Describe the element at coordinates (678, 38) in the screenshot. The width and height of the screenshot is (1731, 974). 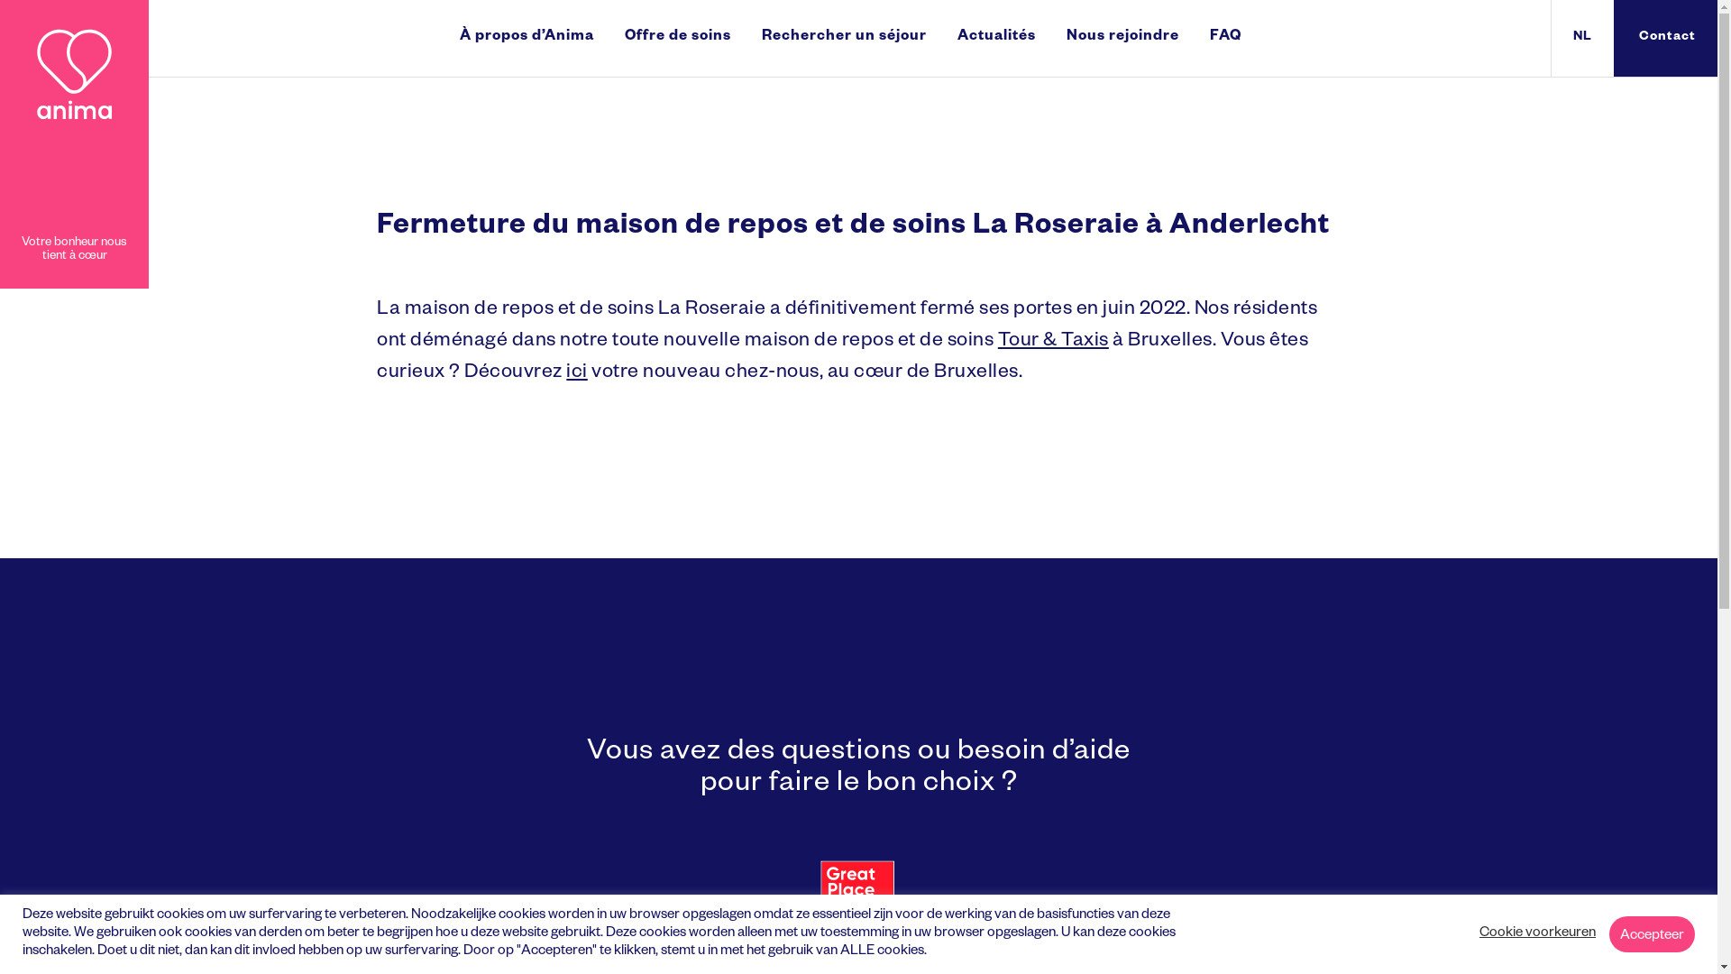
I see `Offre de soins` at that location.